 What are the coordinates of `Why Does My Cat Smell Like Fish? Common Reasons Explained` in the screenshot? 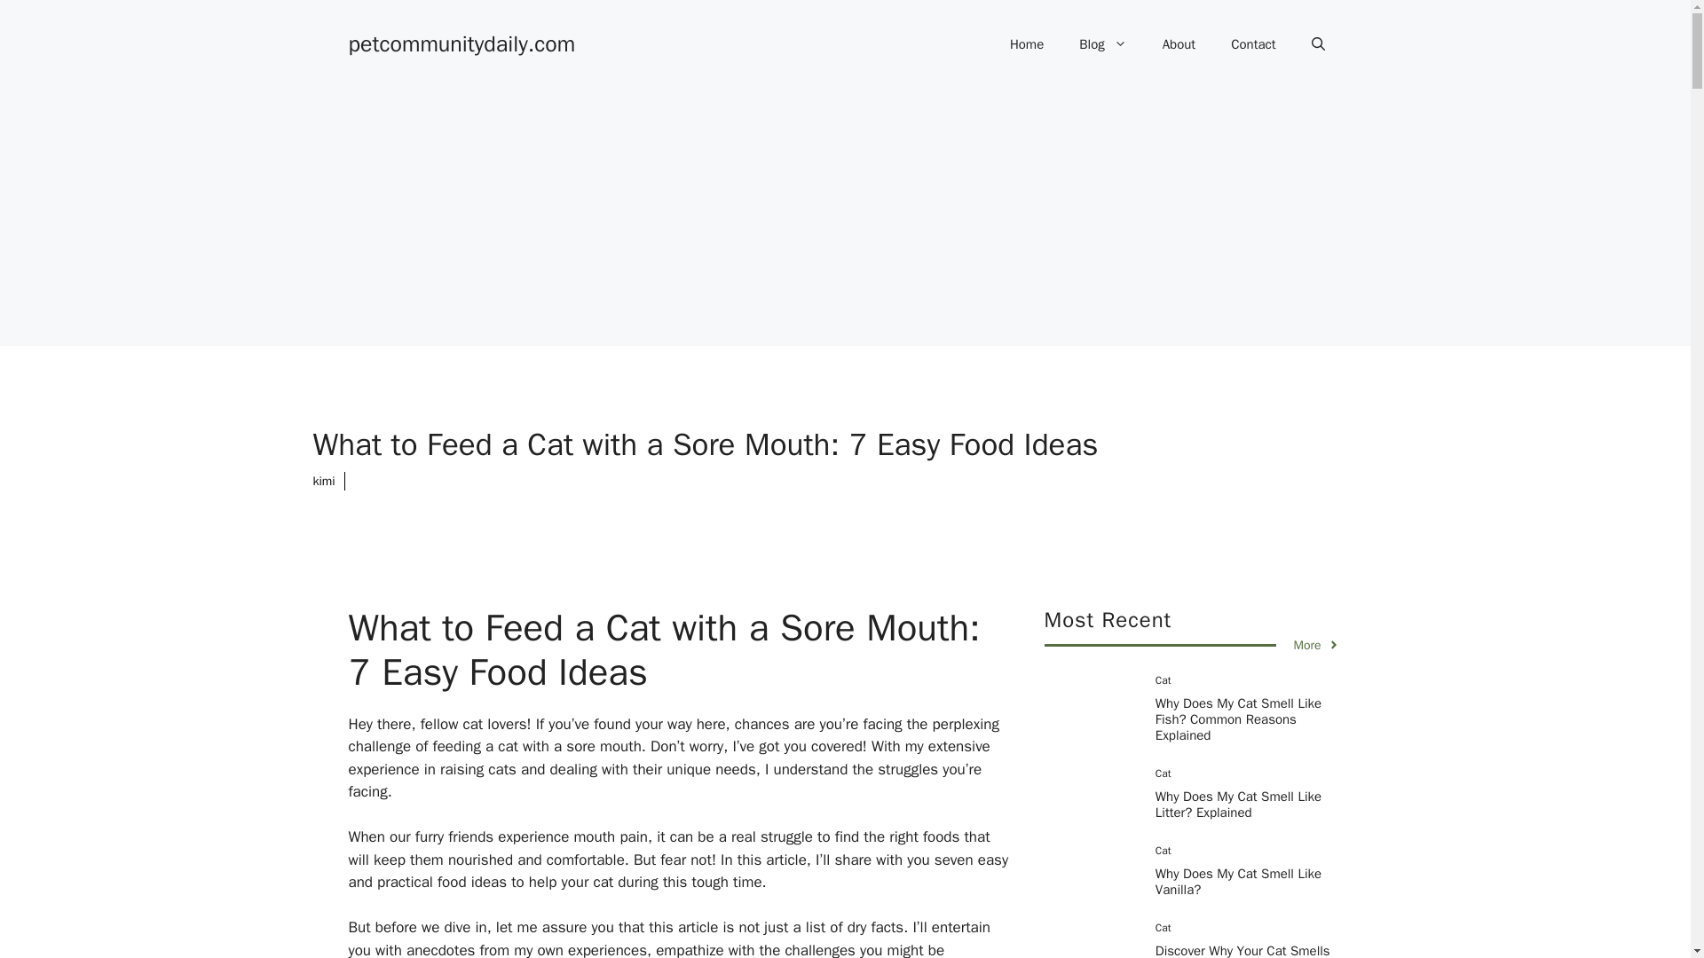 It's located at (1238, 719).